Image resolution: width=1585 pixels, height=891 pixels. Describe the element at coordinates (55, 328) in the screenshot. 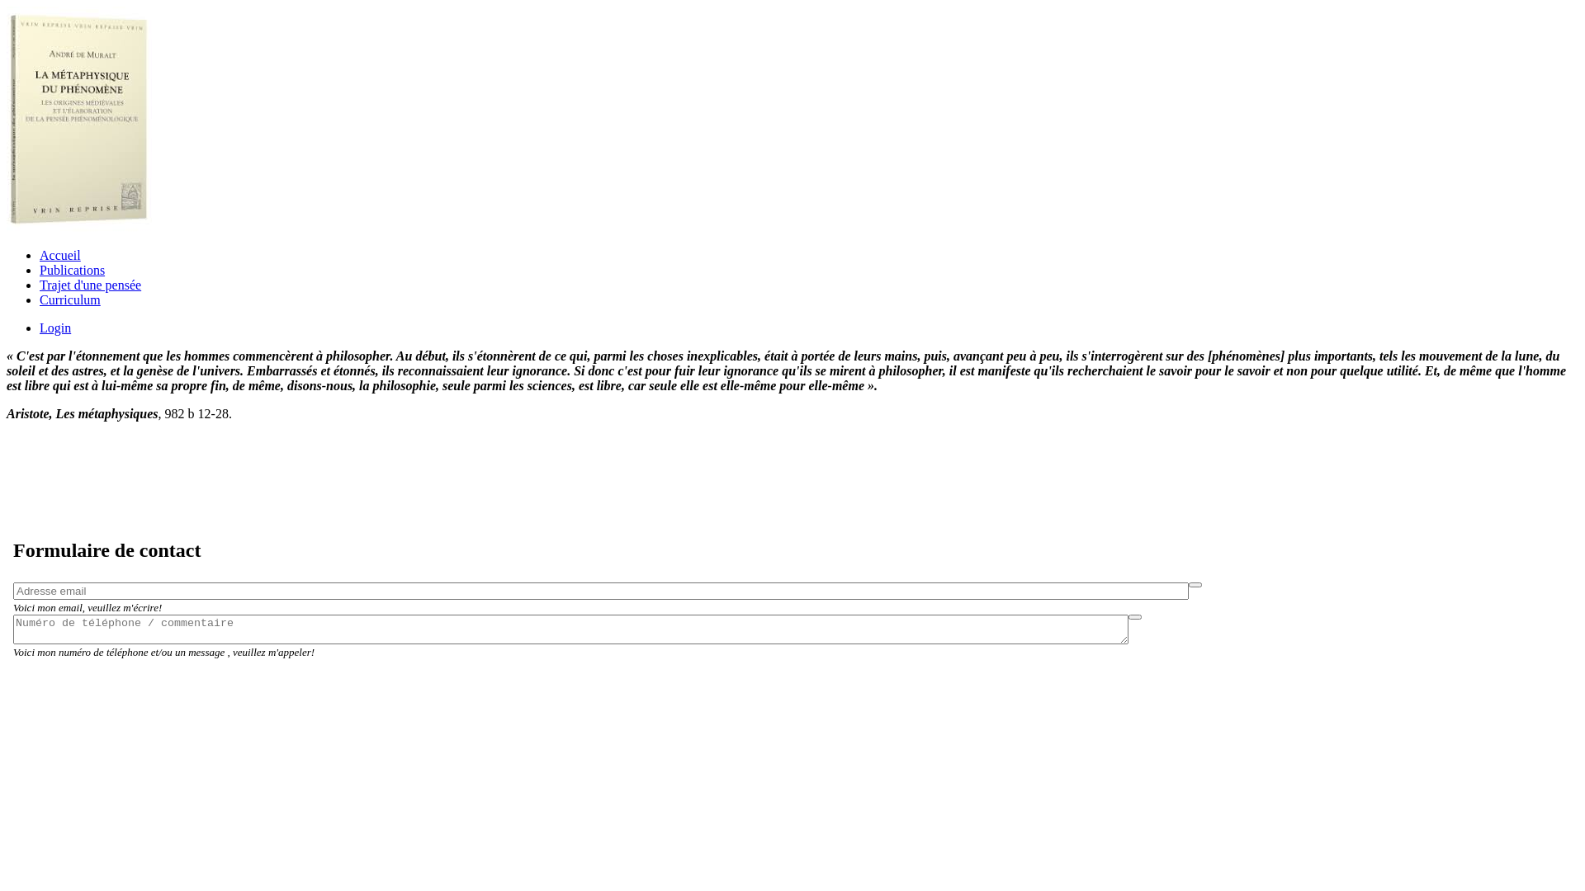

I see `Login` at that location.